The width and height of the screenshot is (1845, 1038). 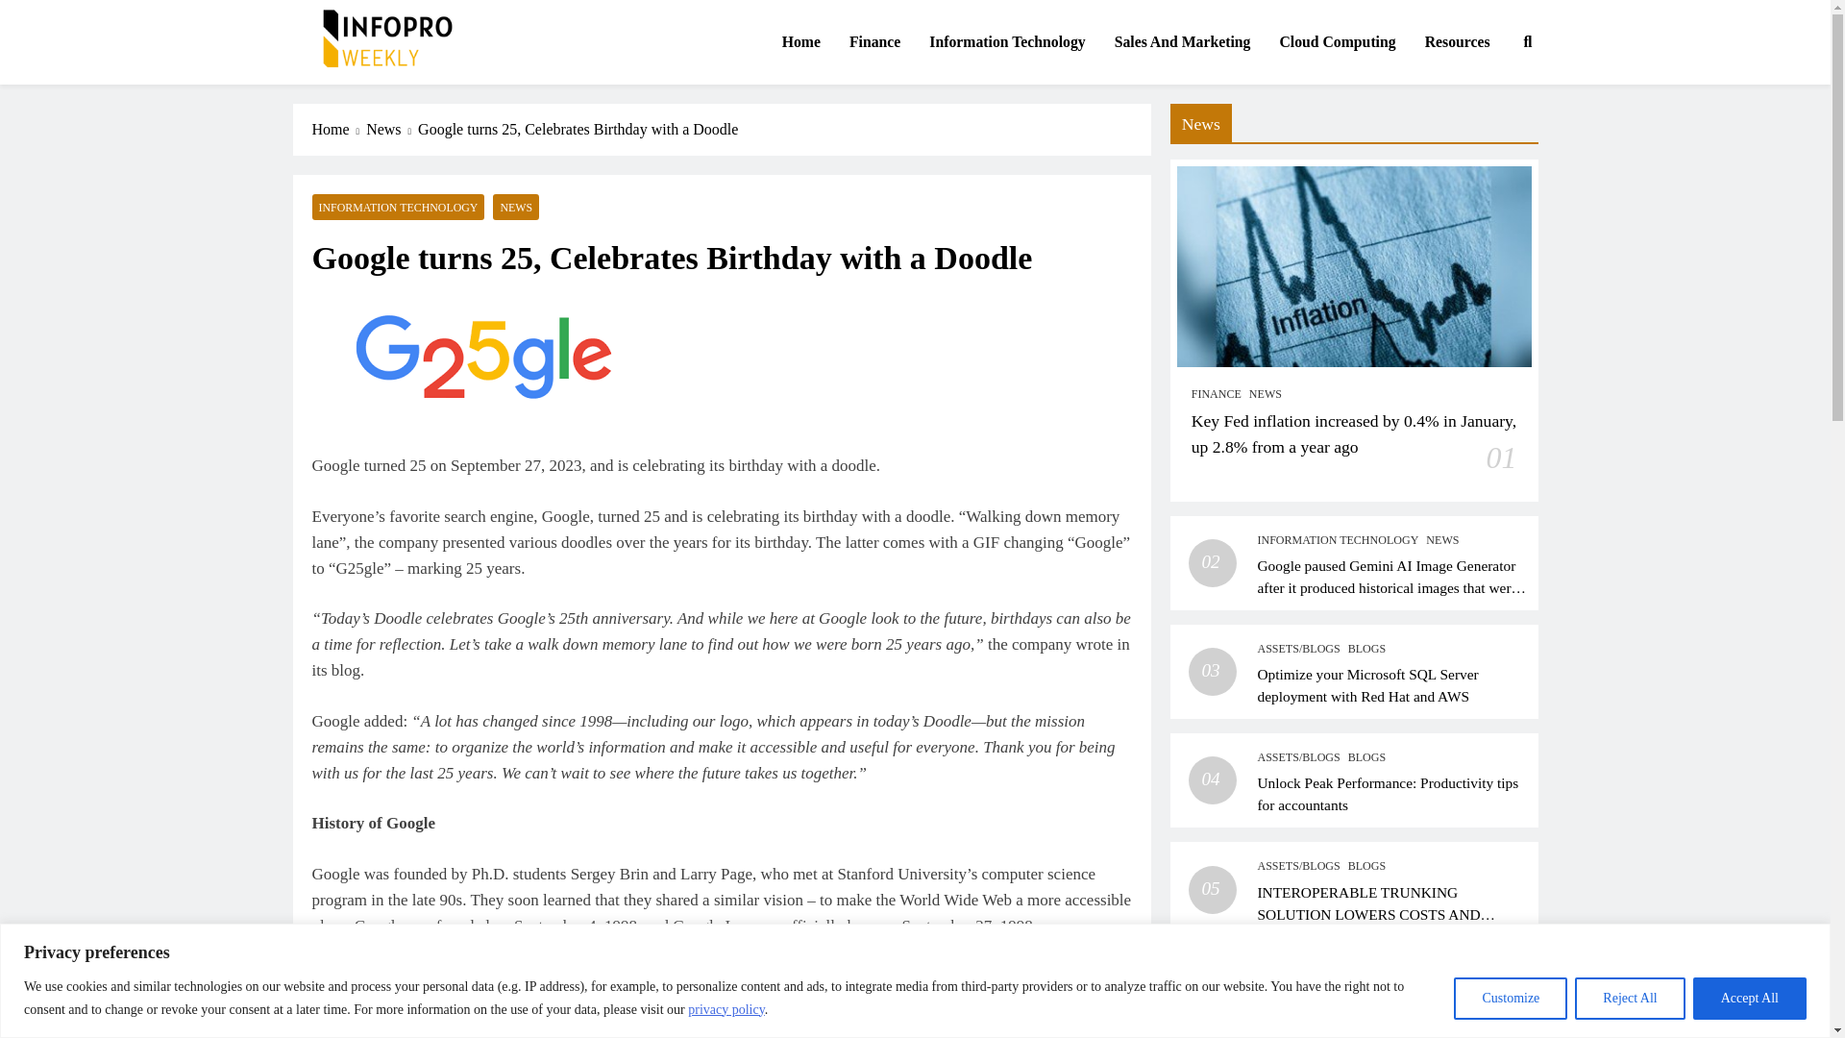 I want to click on Cloud Computing, so click(x=1336, y=42).